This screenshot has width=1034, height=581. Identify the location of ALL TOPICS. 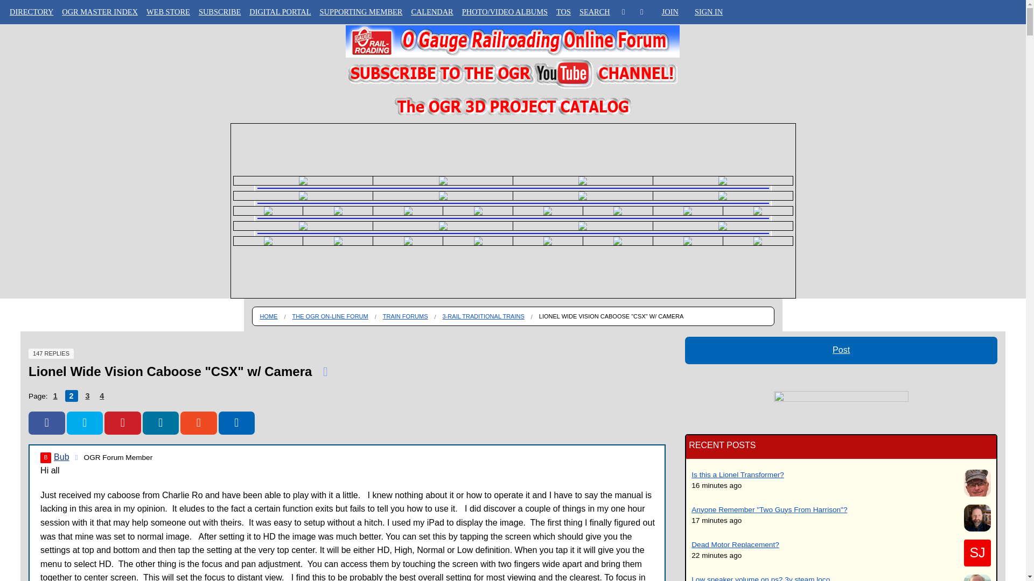
(31, 57).